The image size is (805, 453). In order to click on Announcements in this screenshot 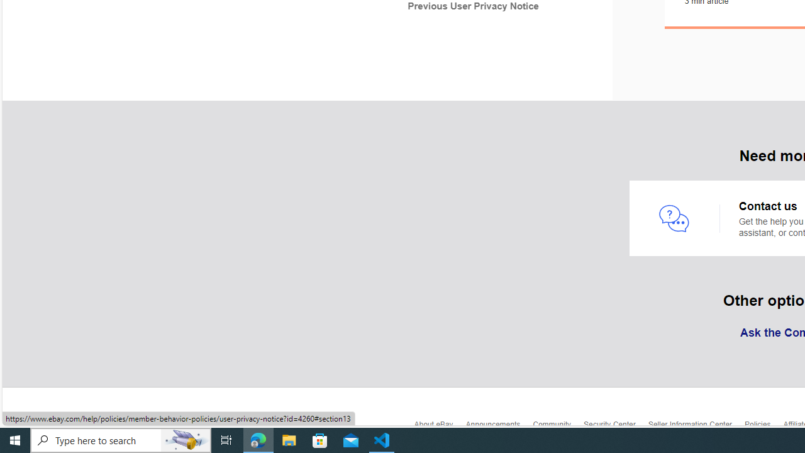, I will do `click(499, 428)`.